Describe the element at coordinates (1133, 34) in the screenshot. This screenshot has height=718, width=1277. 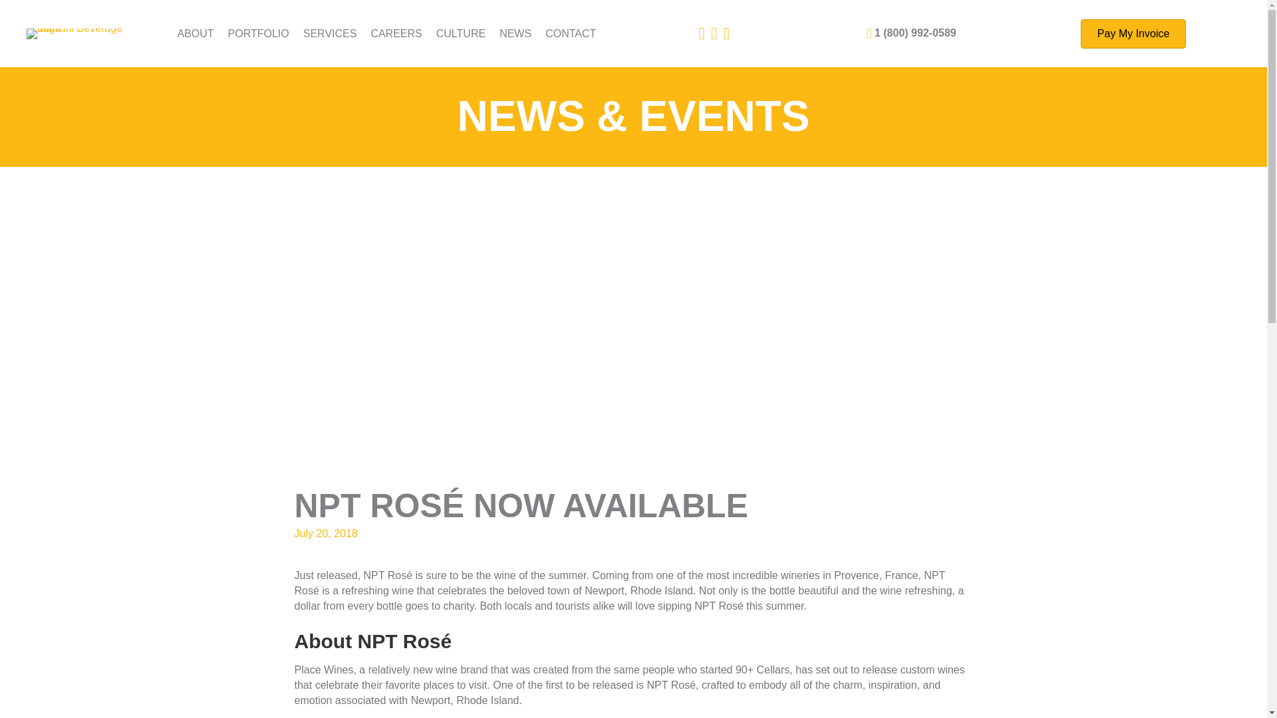
I see `Pay My Invoice` at that location.